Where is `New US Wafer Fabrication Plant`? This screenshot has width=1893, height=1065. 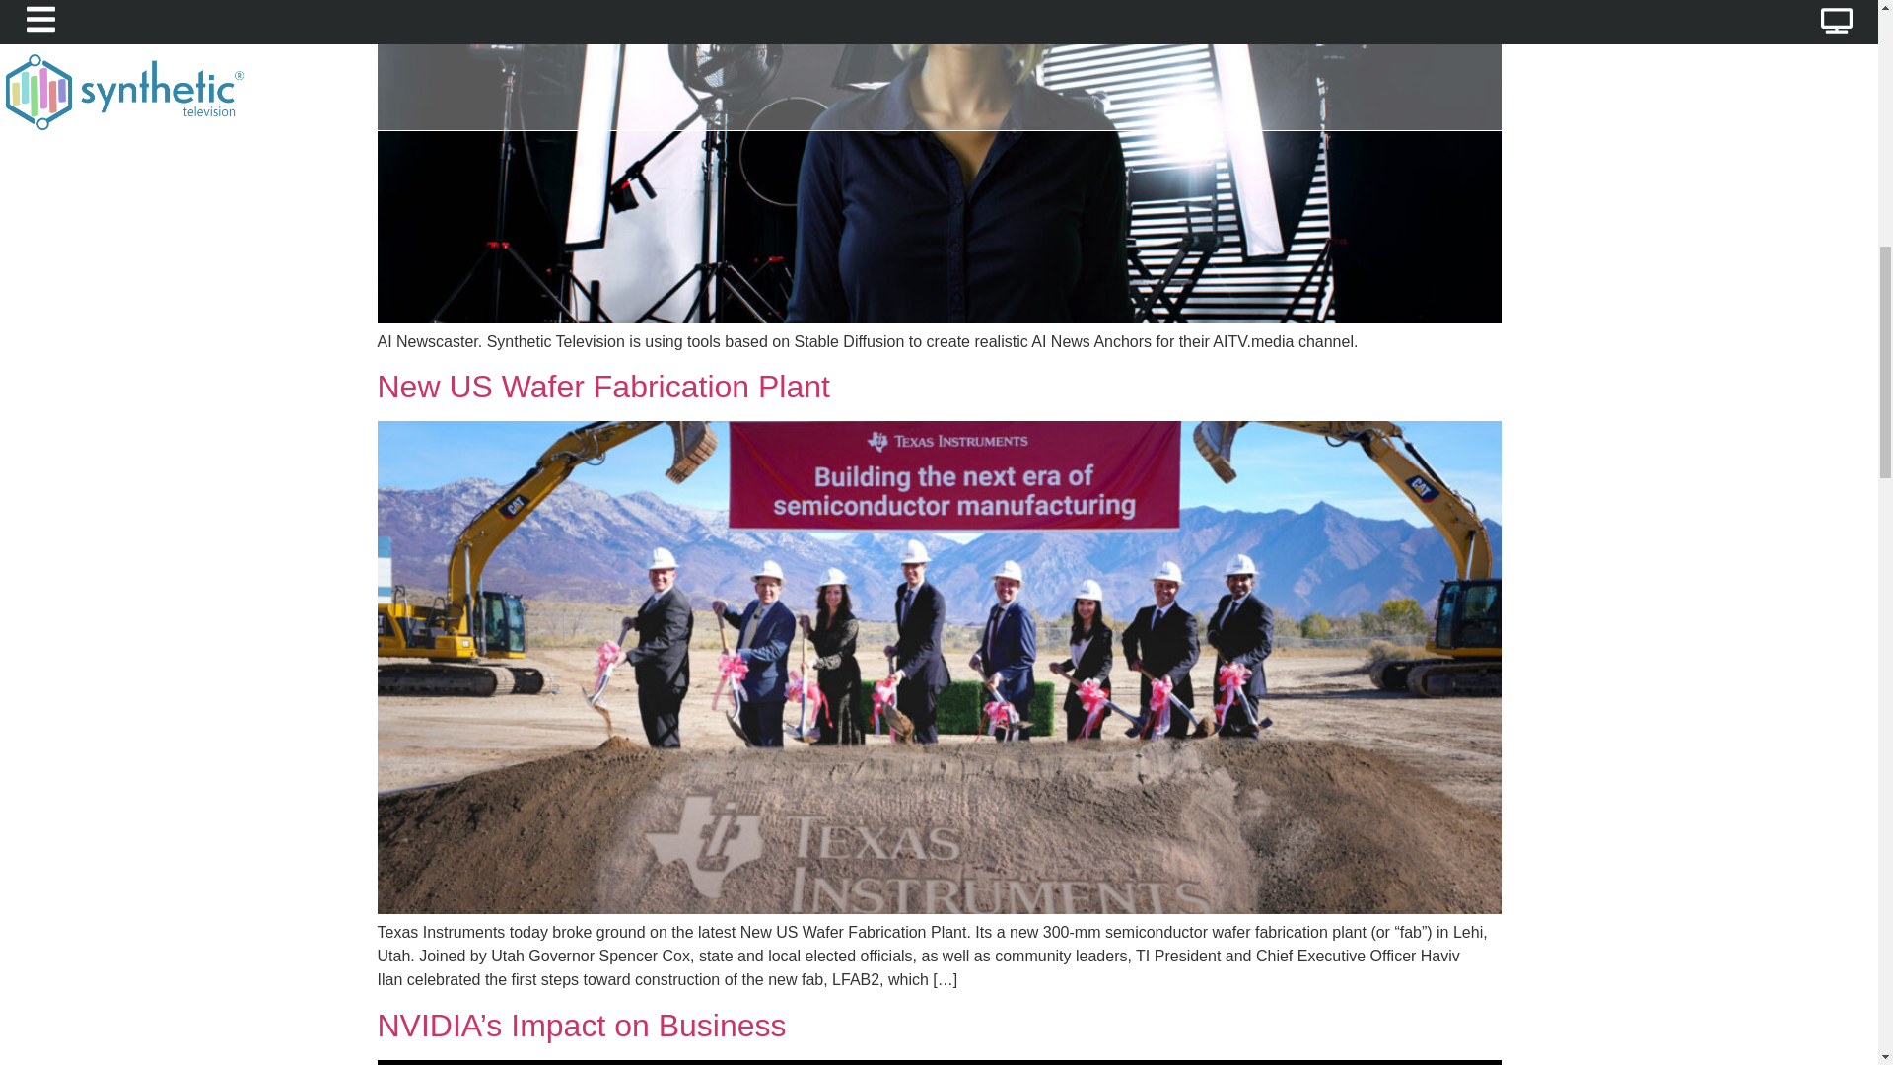
New US Wafer Fabrication Plant is located at coordinates (602, 387).